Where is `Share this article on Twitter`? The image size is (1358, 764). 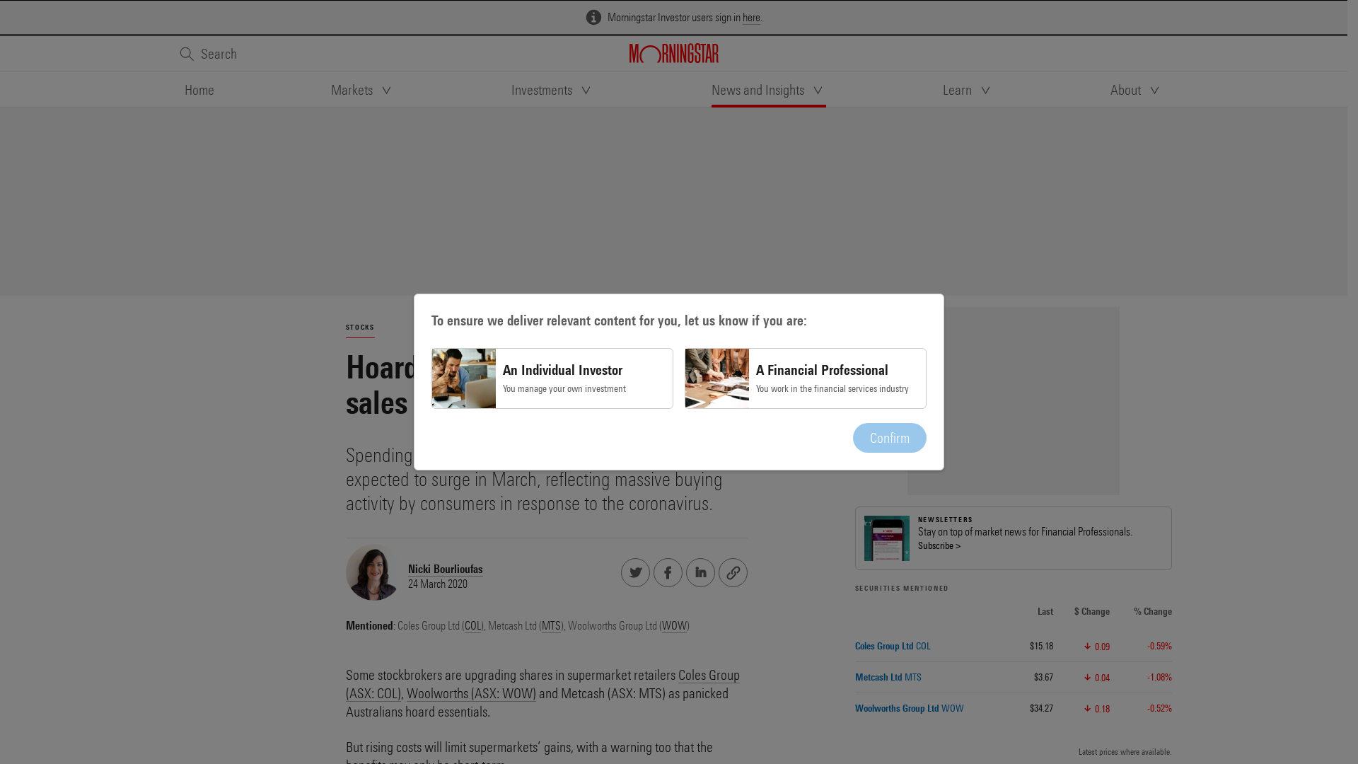
Share this article on Twitter is located at coordinates (635, 572).